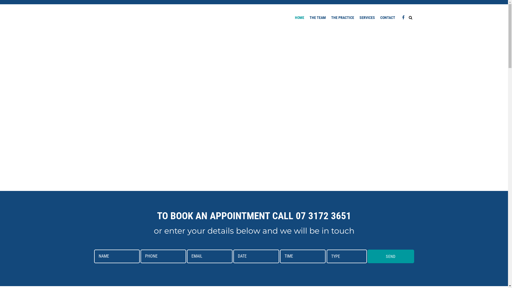 This screenshot has width=512, height=288. Describe the element at coordinates (391, 257) in the screenshot. I see `Send` at that location.